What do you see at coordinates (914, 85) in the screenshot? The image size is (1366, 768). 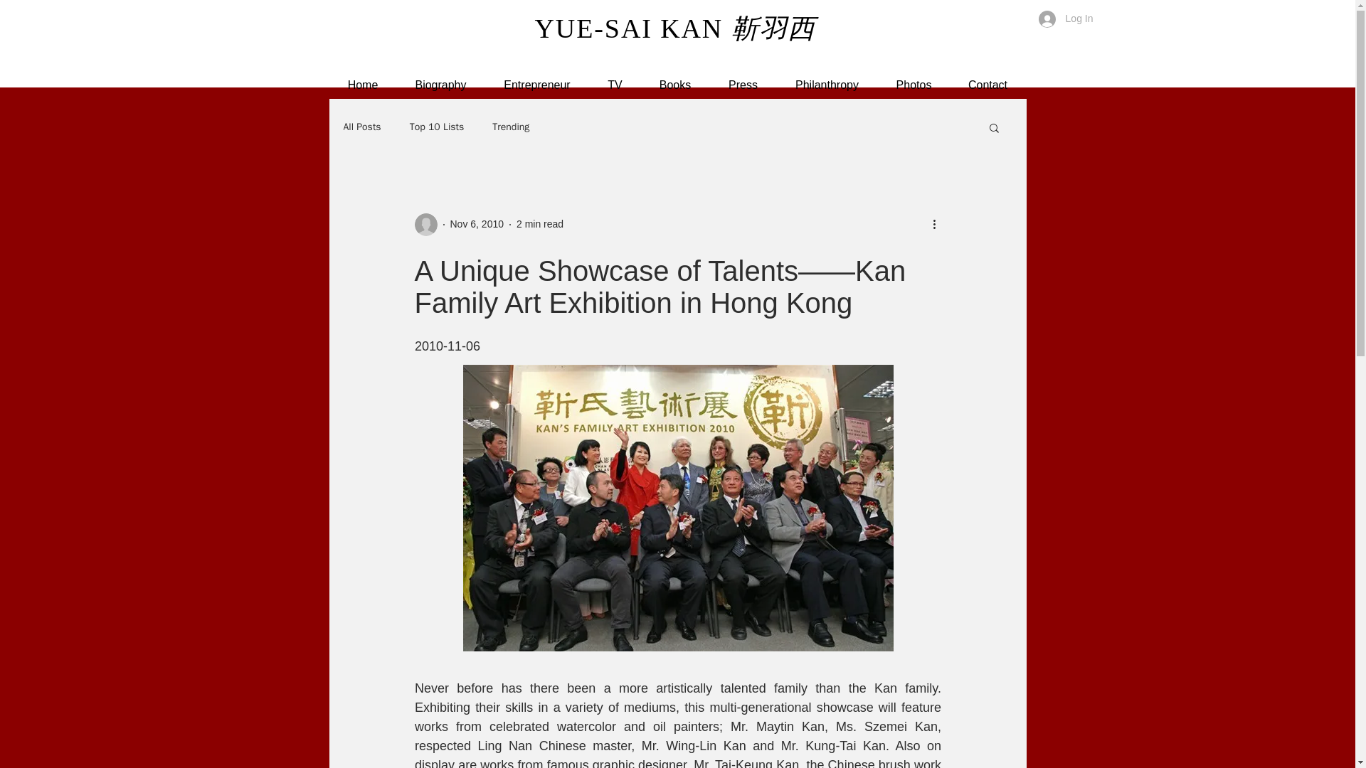 I see `Photos` at bounding box center [914, 85].